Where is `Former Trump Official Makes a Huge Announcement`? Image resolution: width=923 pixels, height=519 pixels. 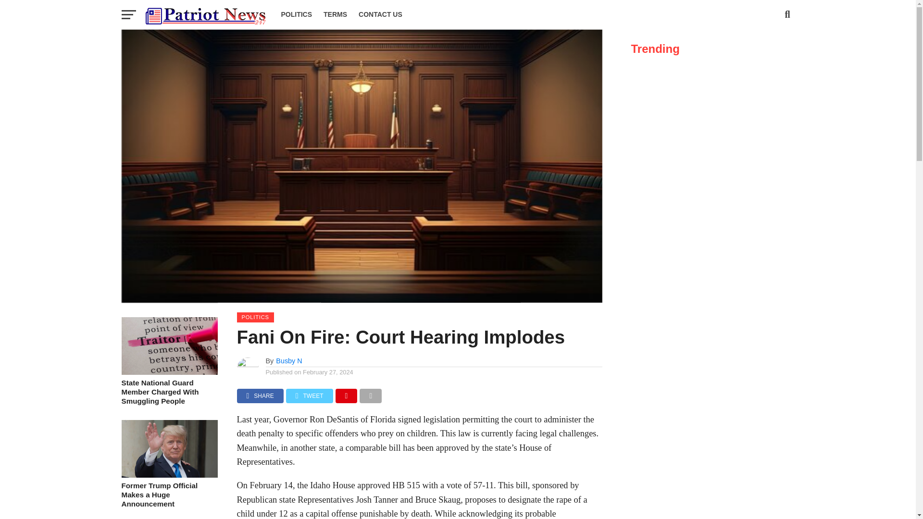 Former Trump Official Makes a Huge Announcement is located at coordinates (169, 475).